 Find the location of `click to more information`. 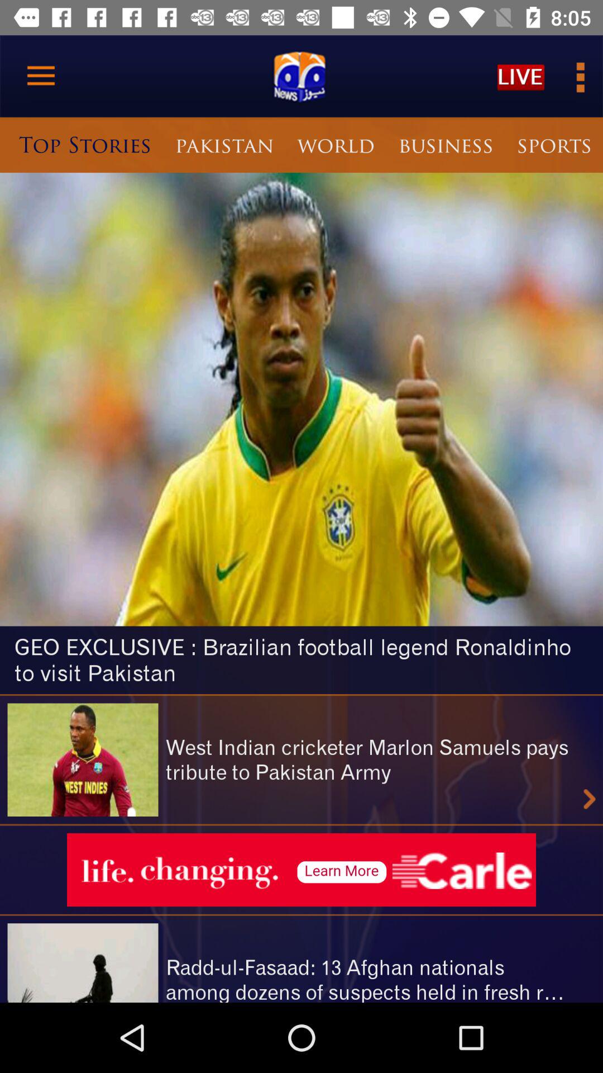

click to more information is located at coordinates (580, 76).